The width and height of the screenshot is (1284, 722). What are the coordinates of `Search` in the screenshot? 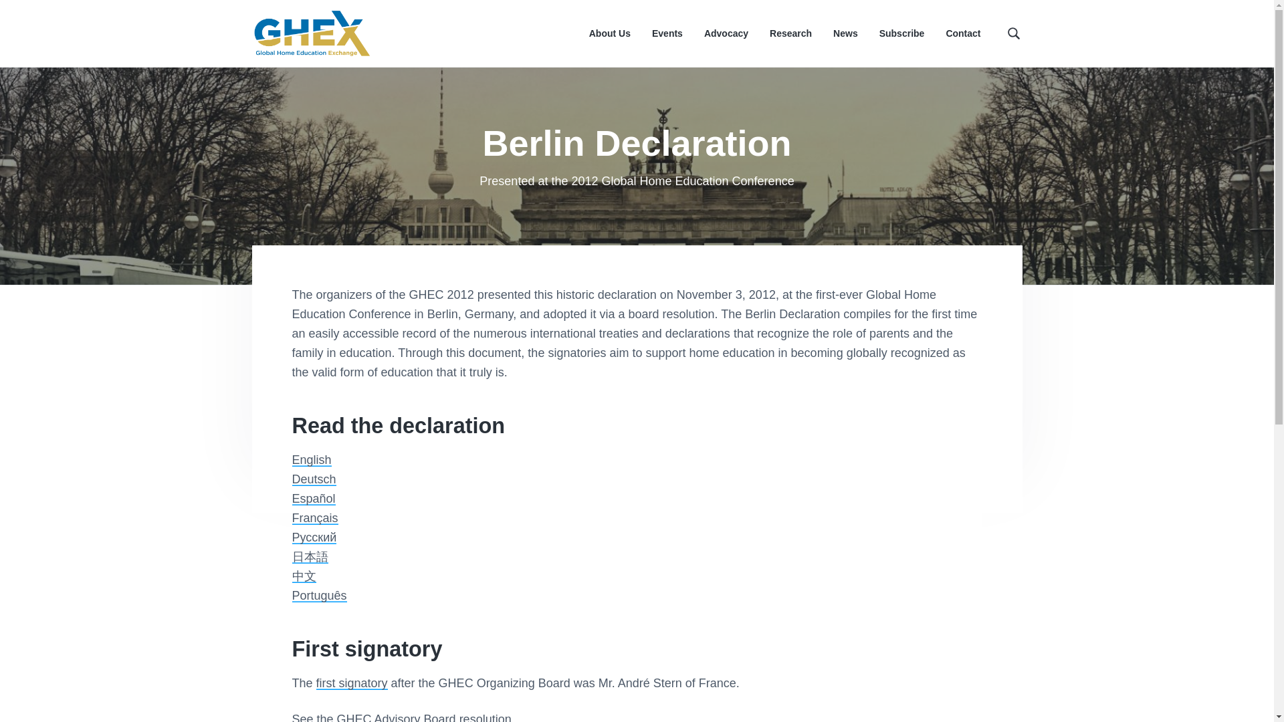 It's located at (53, 16).